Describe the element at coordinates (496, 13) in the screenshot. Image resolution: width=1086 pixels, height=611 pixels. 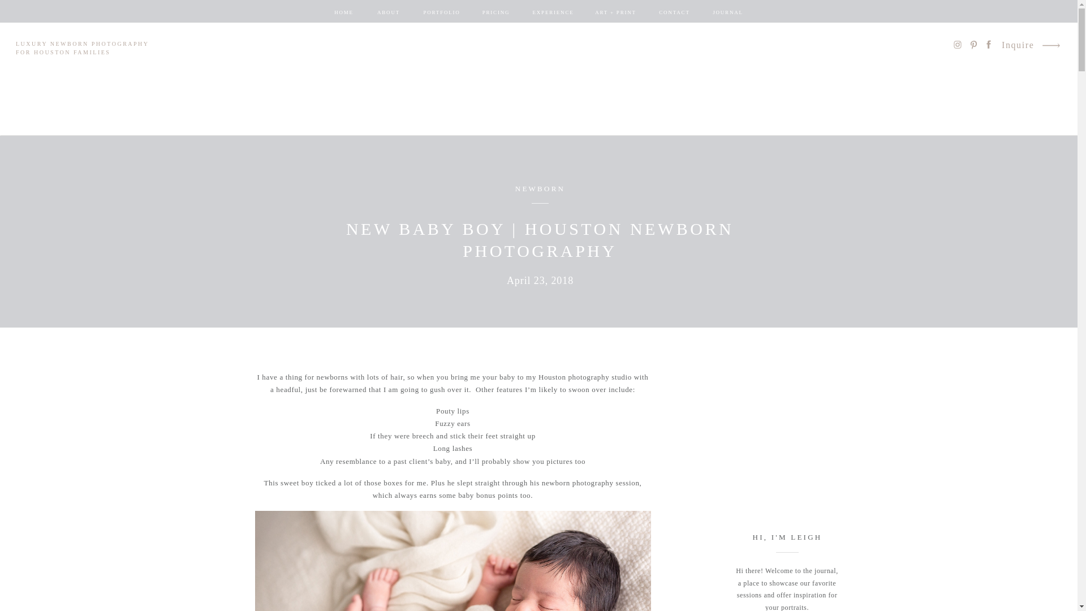
I see `PRICING` at that location.